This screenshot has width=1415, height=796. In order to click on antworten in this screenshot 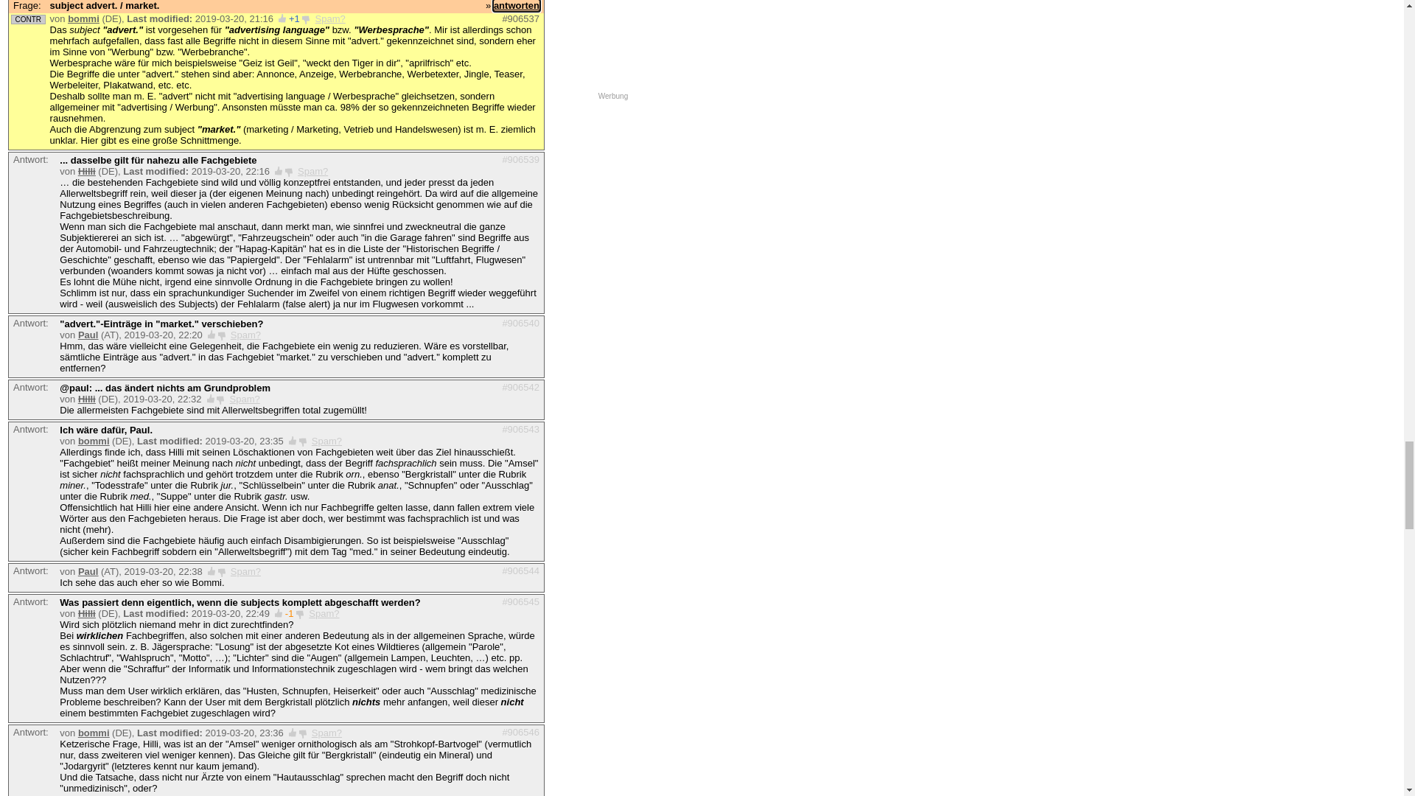, I will do `click(517, 268)`.